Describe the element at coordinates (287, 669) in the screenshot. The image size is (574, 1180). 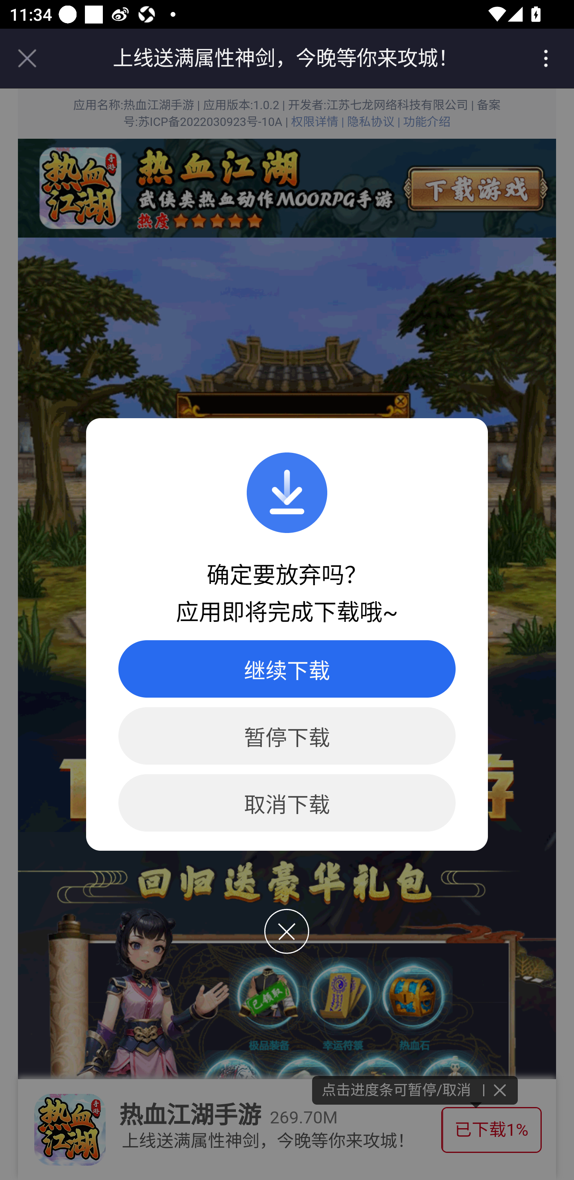
I see `继续下载` at that location.